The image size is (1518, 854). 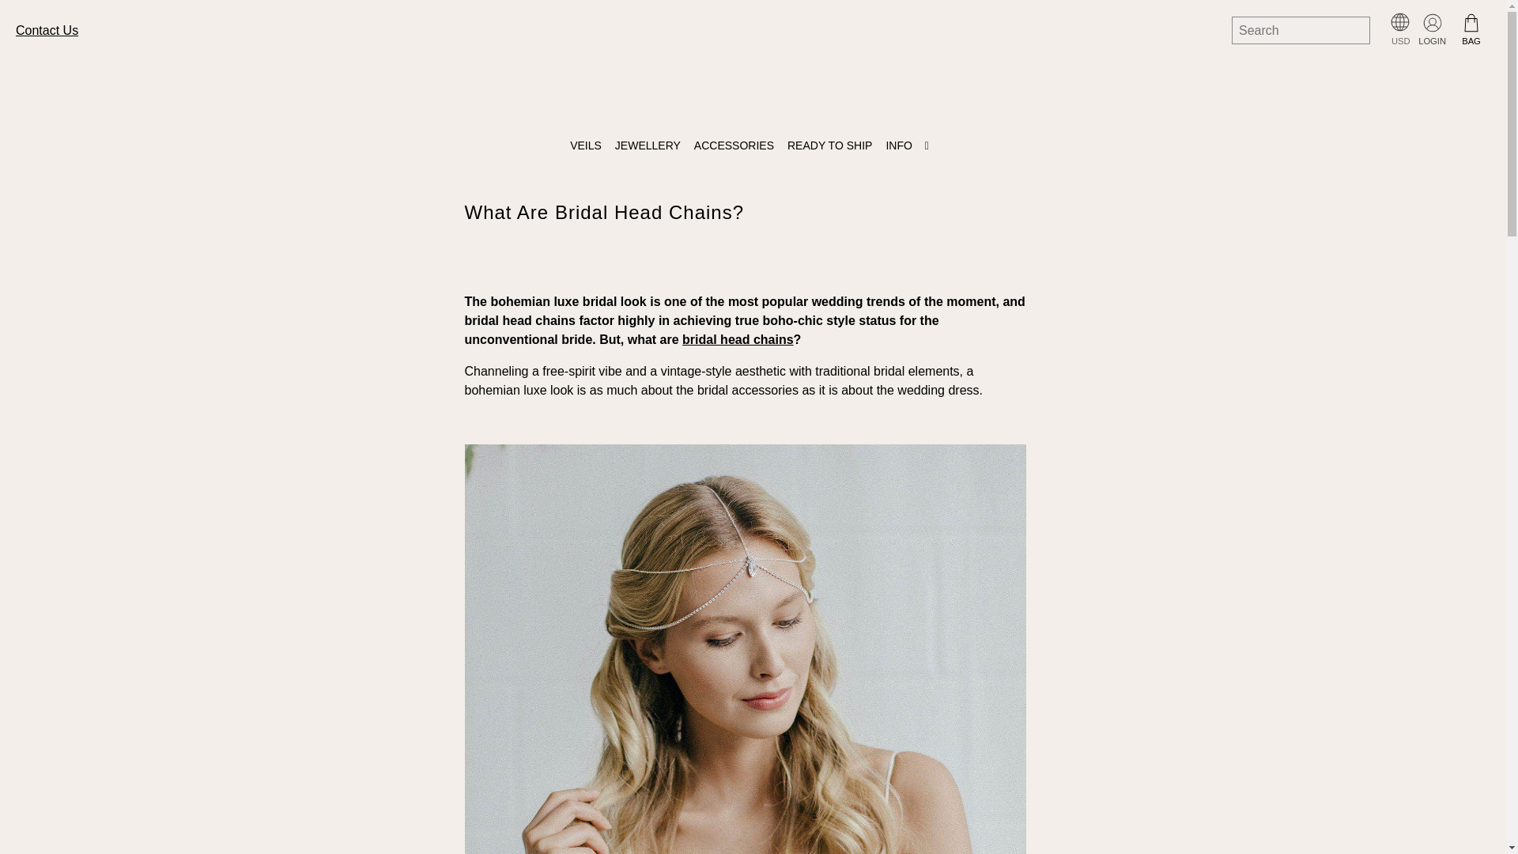 I want to click on READY TO SHIP, so click(x=832, y=145).